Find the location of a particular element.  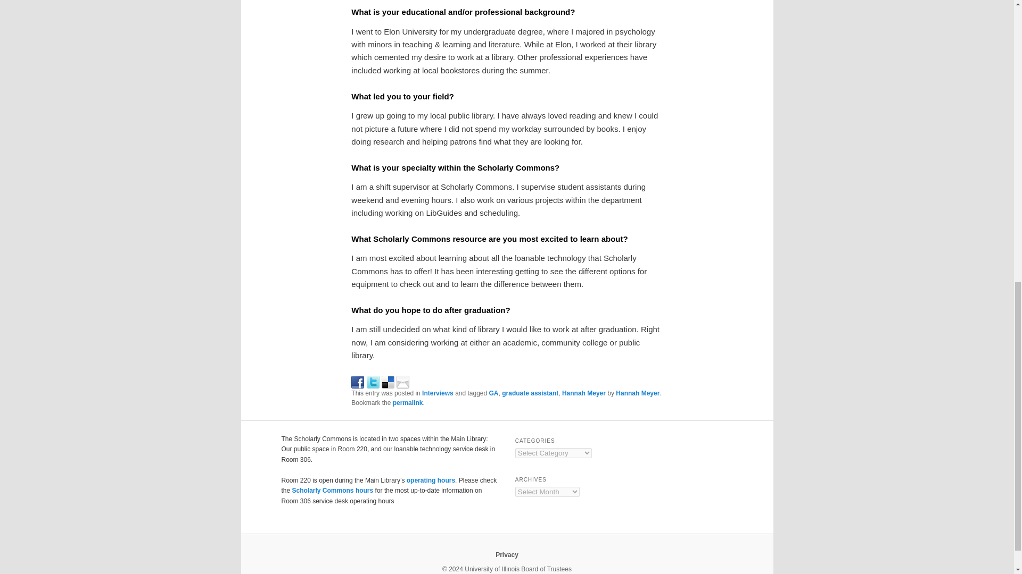

GA is located at coordinates (494, 393).